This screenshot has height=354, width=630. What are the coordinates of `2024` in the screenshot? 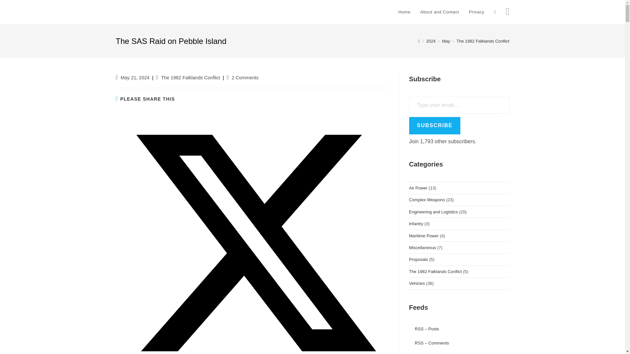 It's located at (431, 41).